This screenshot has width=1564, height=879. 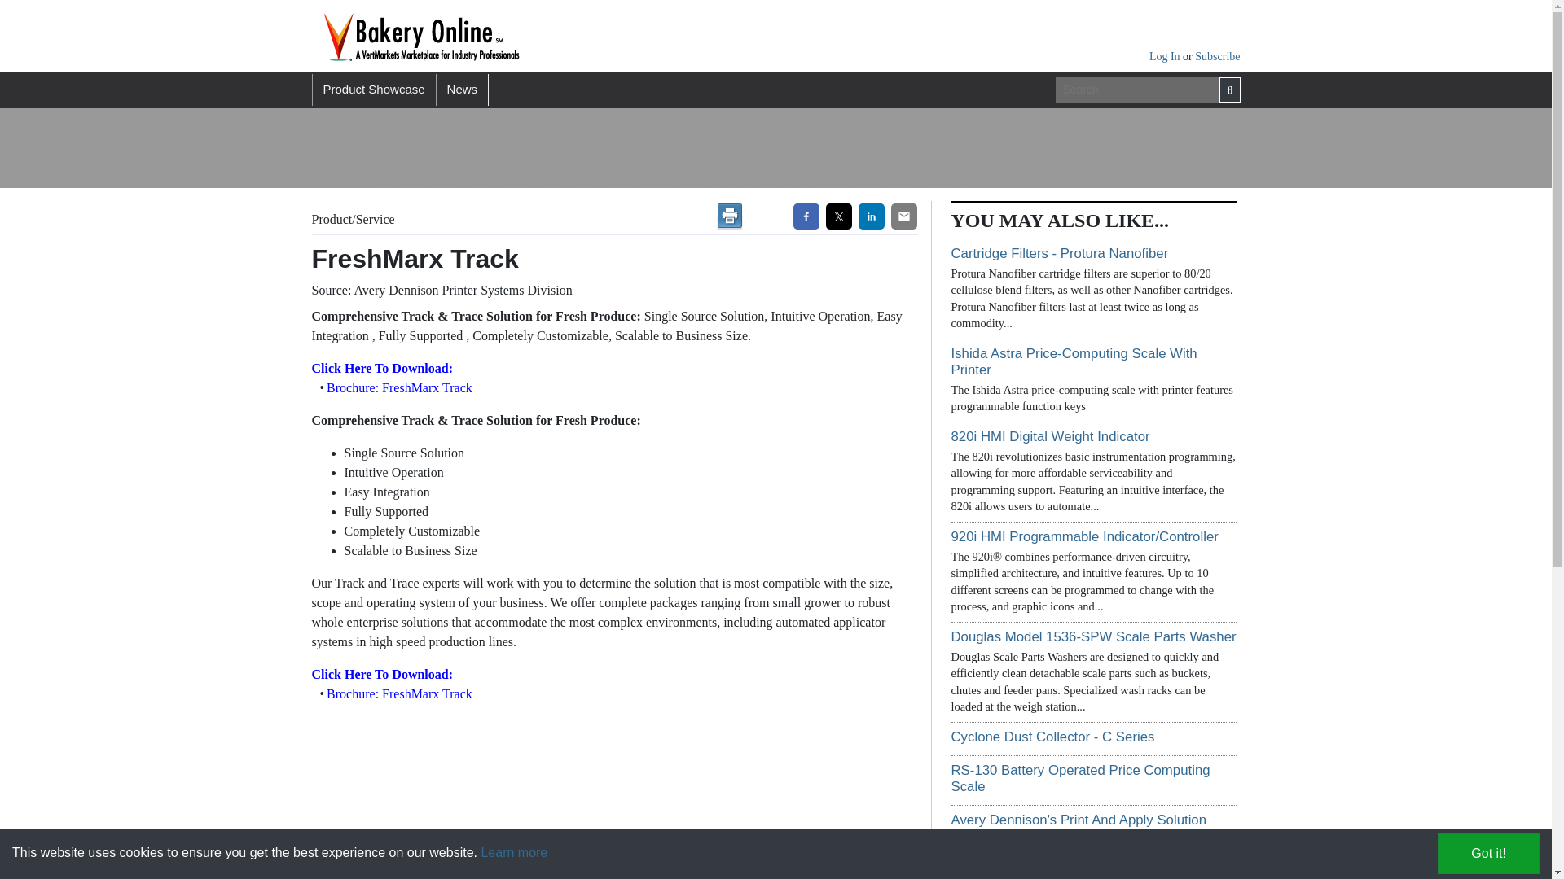 I want to click on Log In, so click(x=1166, y=55).